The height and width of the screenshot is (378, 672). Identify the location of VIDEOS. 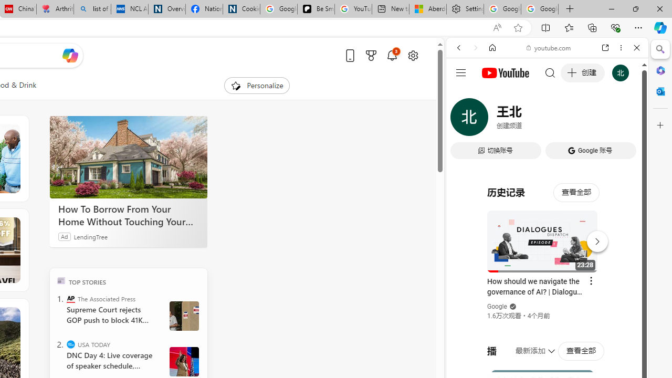
(528, 120).